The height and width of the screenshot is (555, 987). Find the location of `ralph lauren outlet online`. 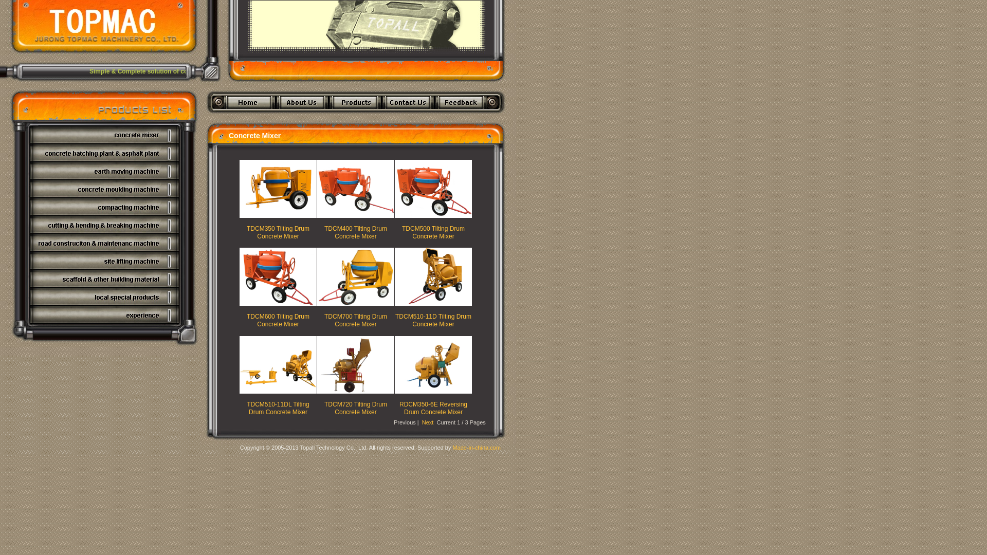

ralph lauren outlet online is located at coordinates (285, 119).